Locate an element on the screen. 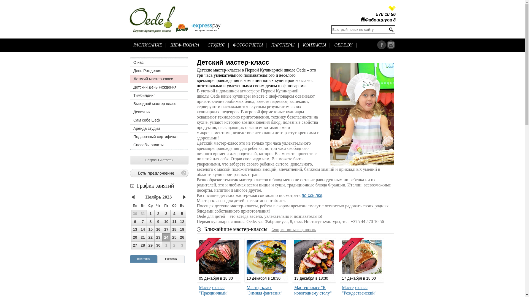 The image size is (529, 297). 1 is located at coordinates (150, 214).